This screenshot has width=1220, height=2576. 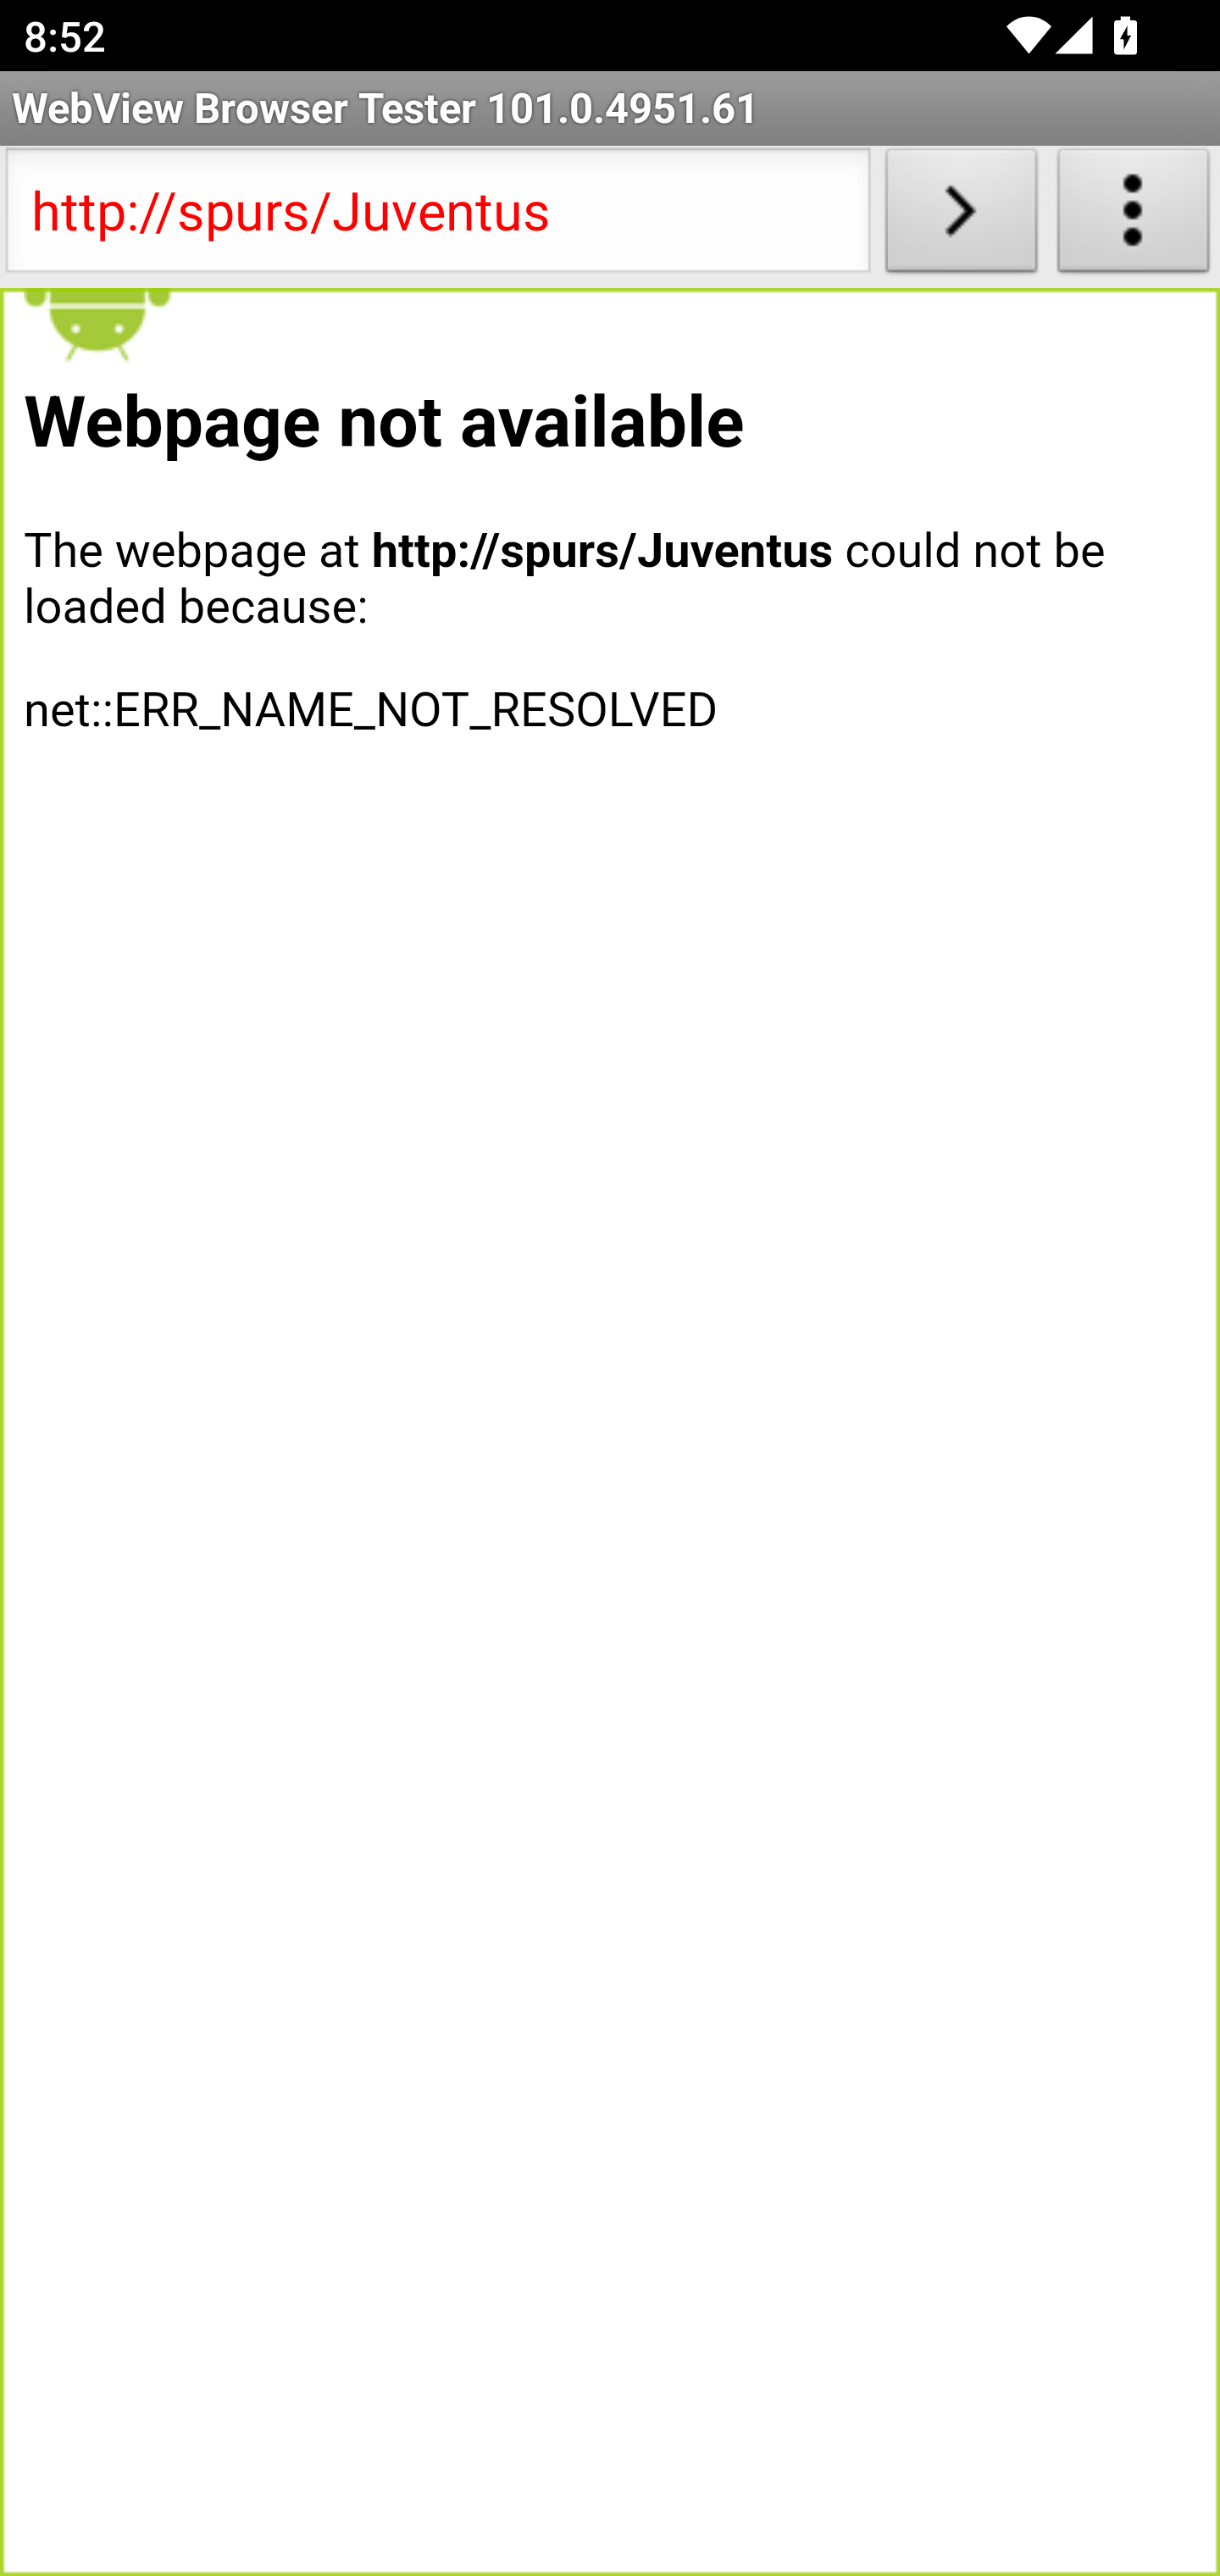 What do you see at coordinates (1134, 217) in the screenshot?
I see `About WebView` at bounding box center [1134, 217].